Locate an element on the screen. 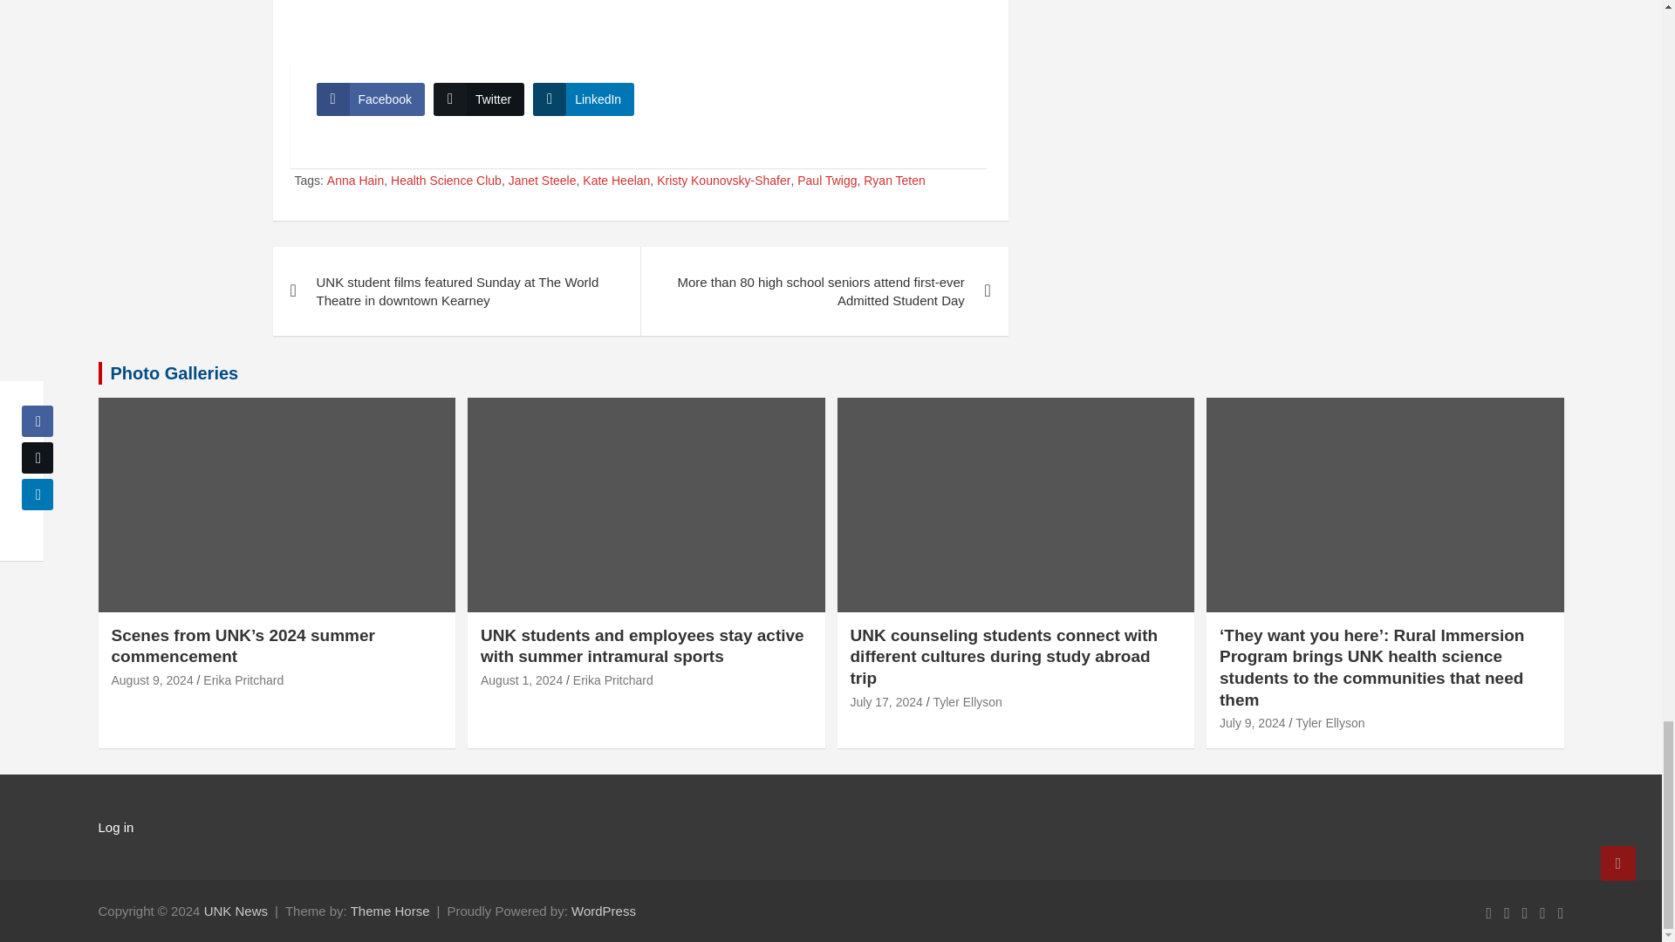 The image size is (1675, 942). Janet Steele is located at coordinates (543, 181).